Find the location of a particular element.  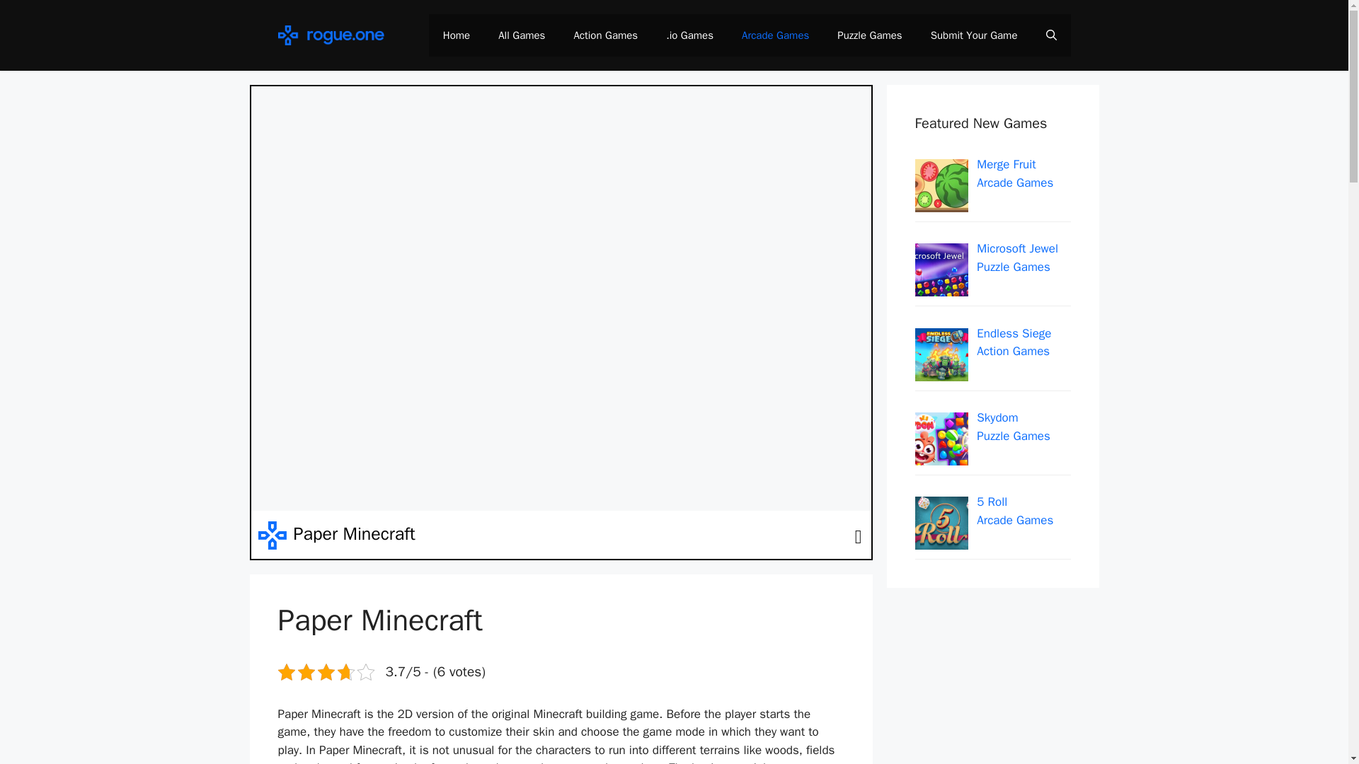

Microsoft Jewel is located at coordinates (1018, 248).